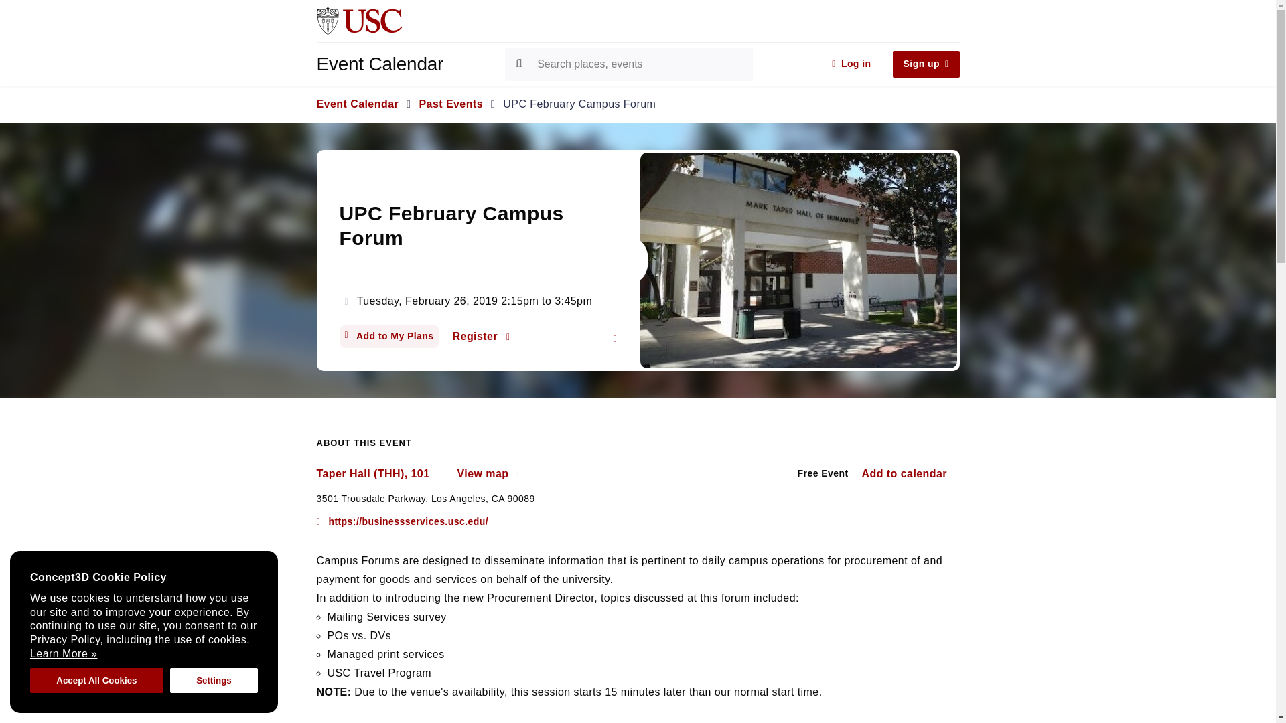  Describe the element at coordinates (451, 104) in the screenshot. I see `Past Events` at that location.